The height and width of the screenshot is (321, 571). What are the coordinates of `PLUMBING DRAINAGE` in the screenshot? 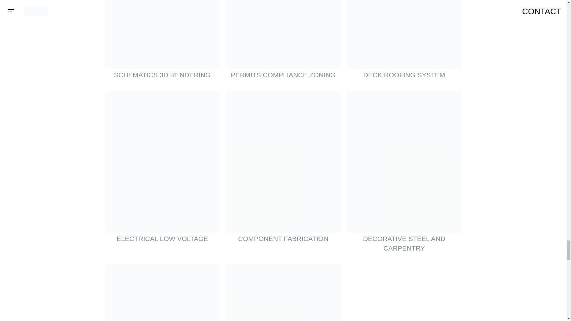 It's located at (162, 292).